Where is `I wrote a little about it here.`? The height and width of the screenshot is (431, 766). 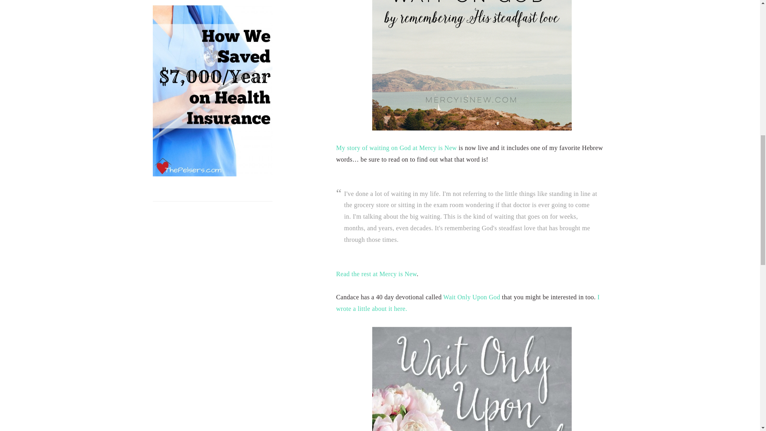
I wrote a little about it here. is located at coordinates (468, 302).